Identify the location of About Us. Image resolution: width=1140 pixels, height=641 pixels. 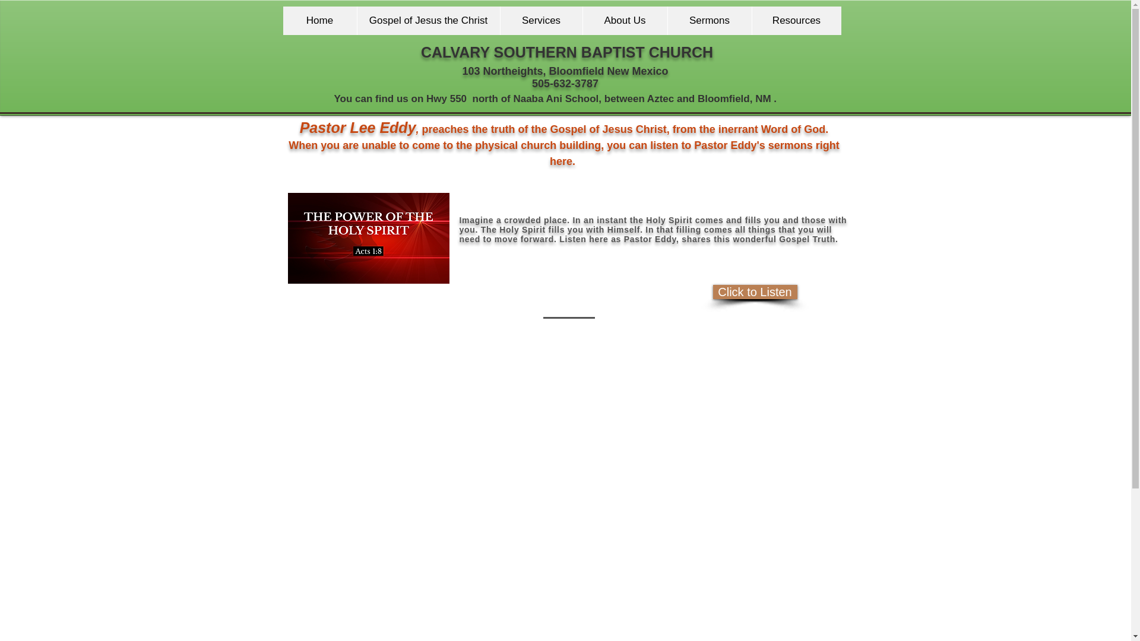
(624, 20).